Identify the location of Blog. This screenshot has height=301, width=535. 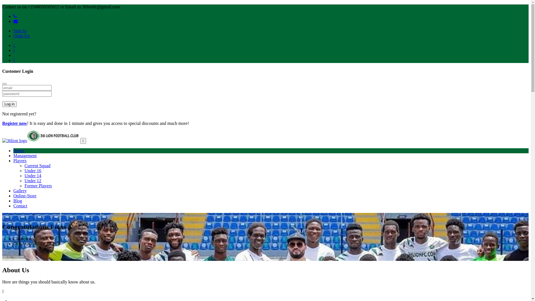
(18, 201).